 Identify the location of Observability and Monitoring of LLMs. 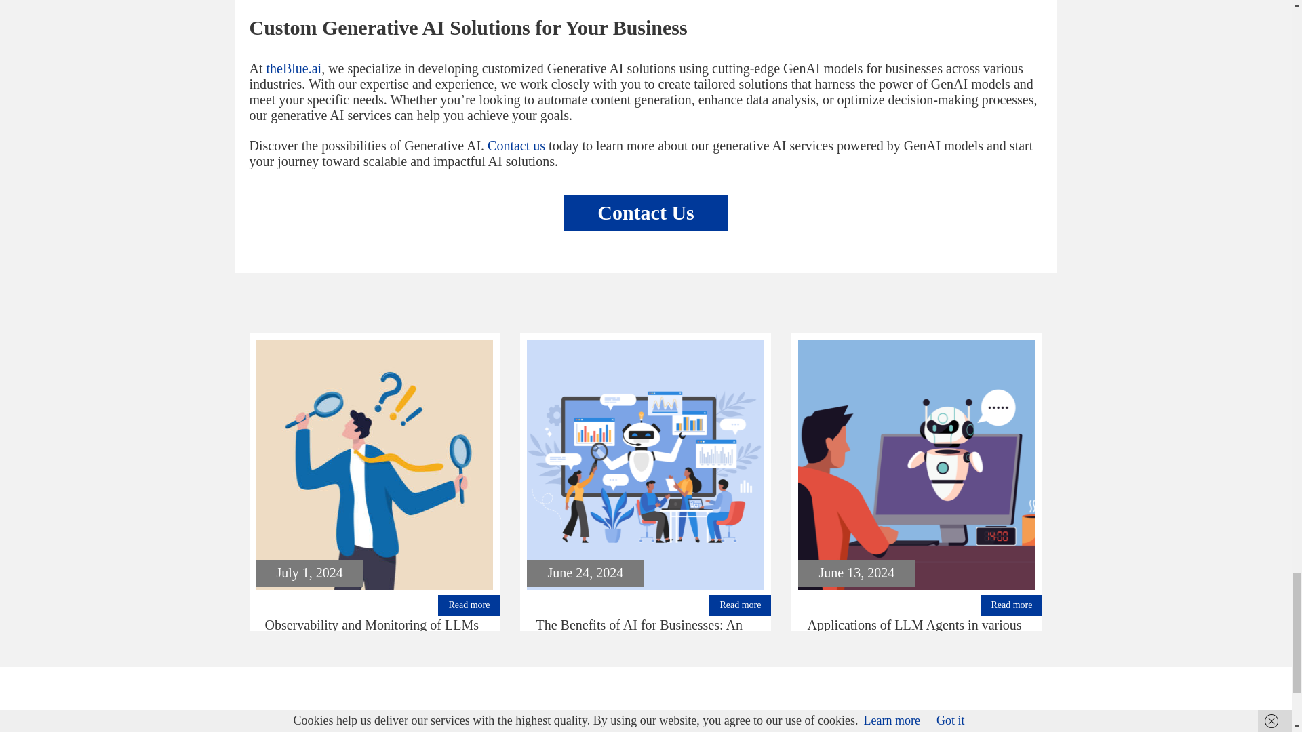
(374, 465).